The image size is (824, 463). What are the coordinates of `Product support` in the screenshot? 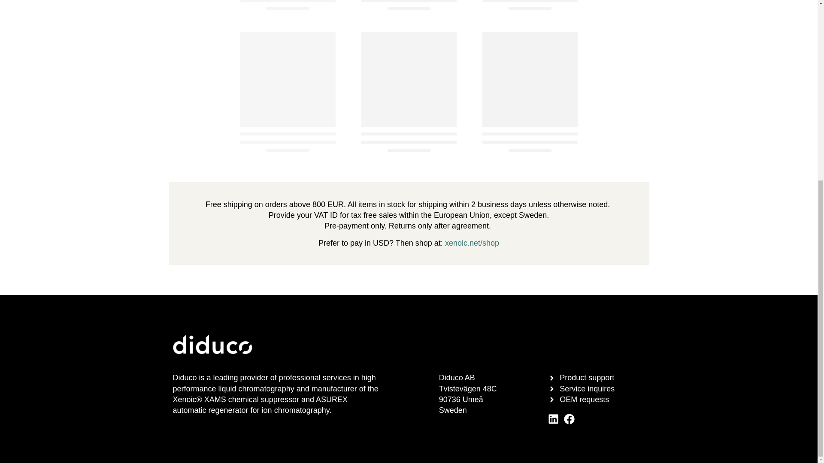 It's located at (594, 378).